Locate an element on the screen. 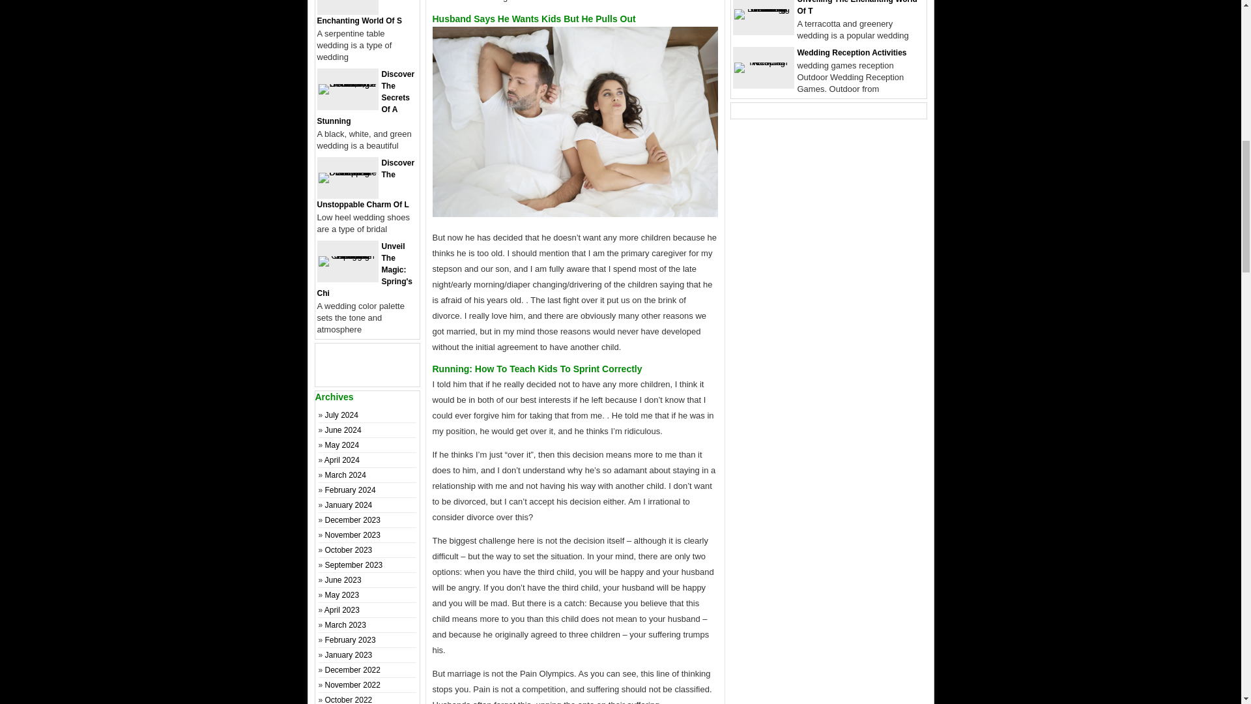 The image size is (1251, 704). May 2024 is located at coordinates (343, 445).